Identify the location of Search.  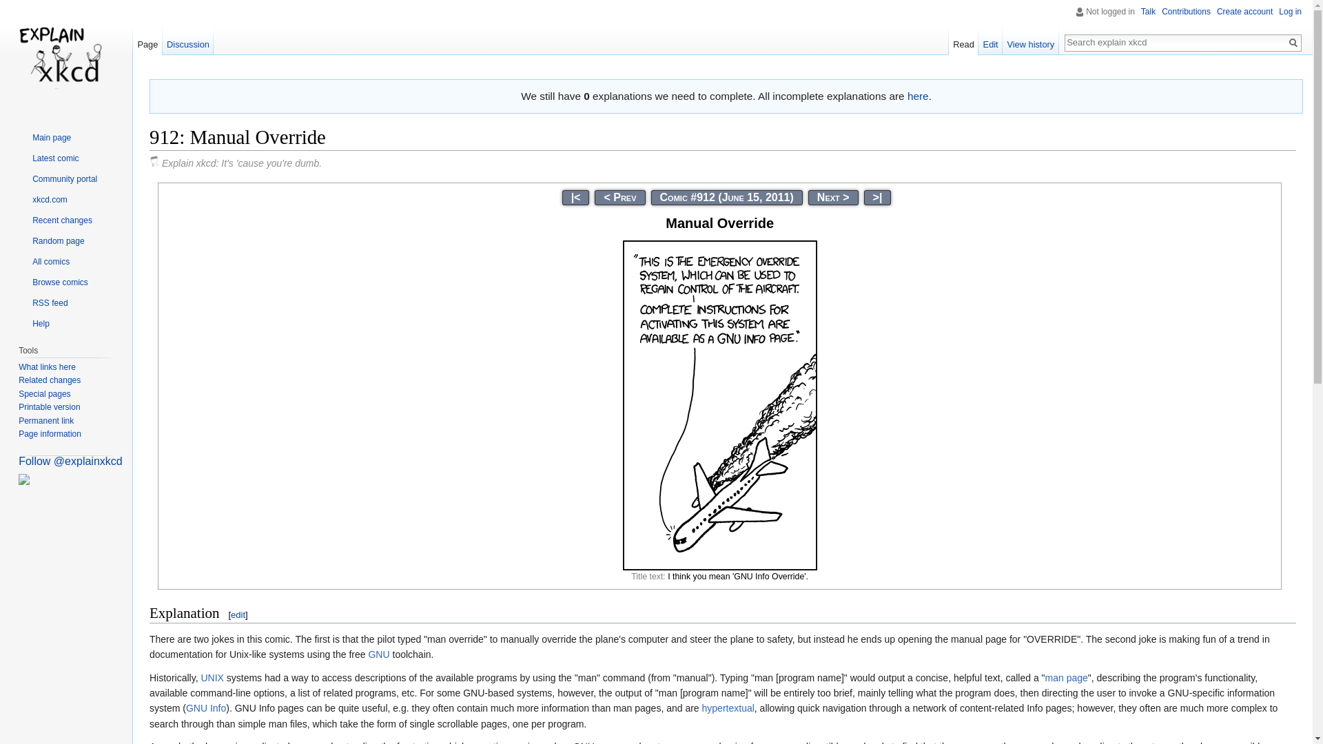
(1293, 43).